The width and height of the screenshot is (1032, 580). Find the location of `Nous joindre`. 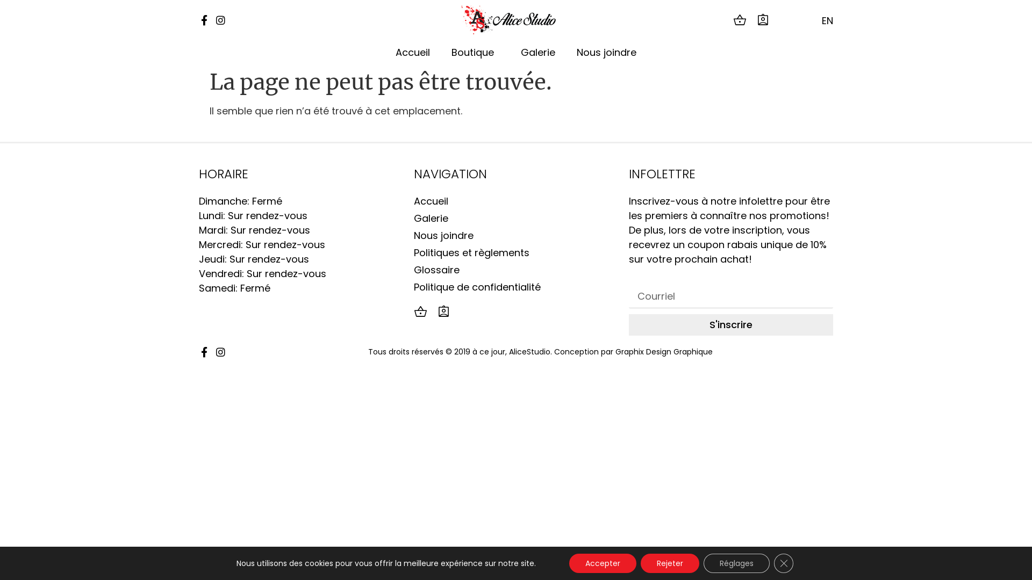

Nous joindre is located at coordinates (606, 52).